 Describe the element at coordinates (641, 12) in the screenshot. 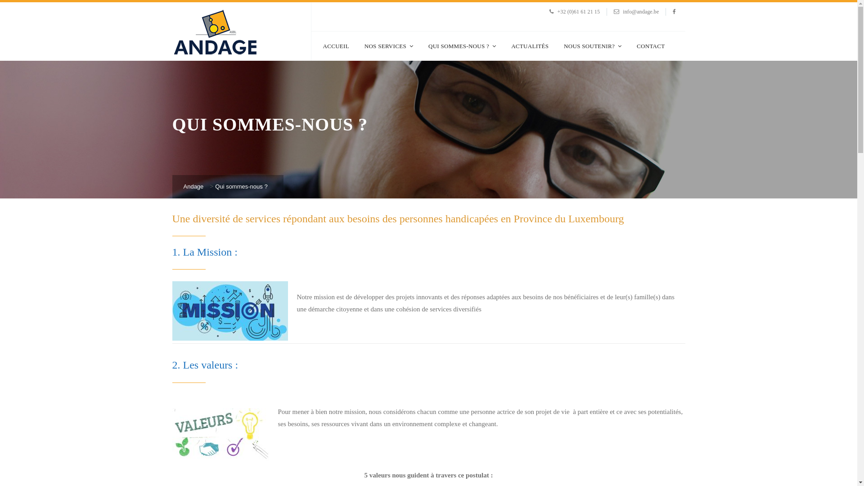

I see `info@andage.be` at that location.